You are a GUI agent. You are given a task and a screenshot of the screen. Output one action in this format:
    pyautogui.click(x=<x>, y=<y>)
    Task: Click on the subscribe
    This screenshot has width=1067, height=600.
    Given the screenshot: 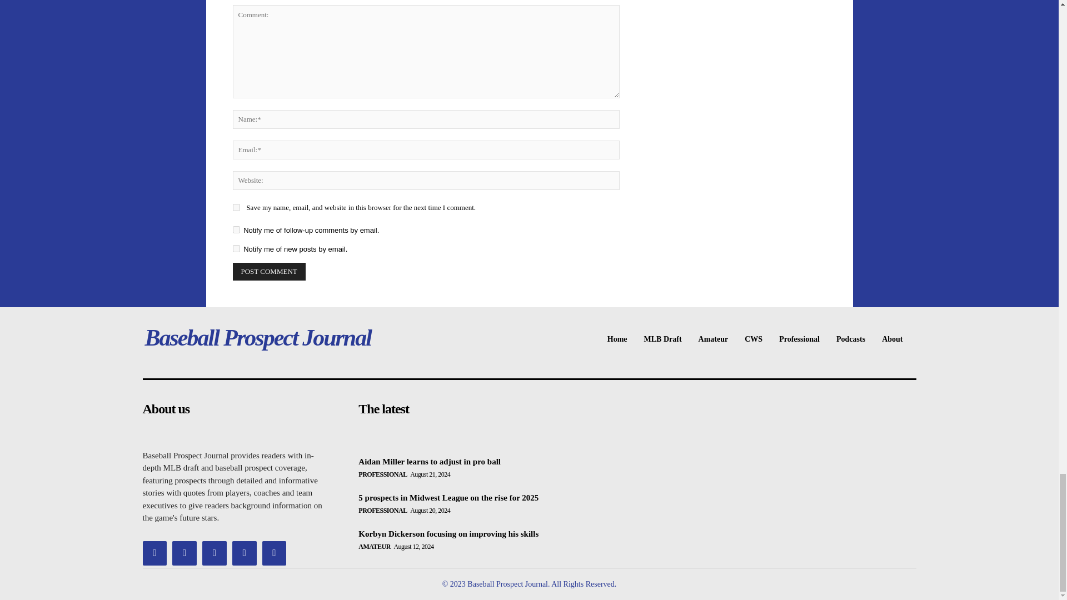 What is the action you would take?
    pyautogui.click(x=236, y=230)
    